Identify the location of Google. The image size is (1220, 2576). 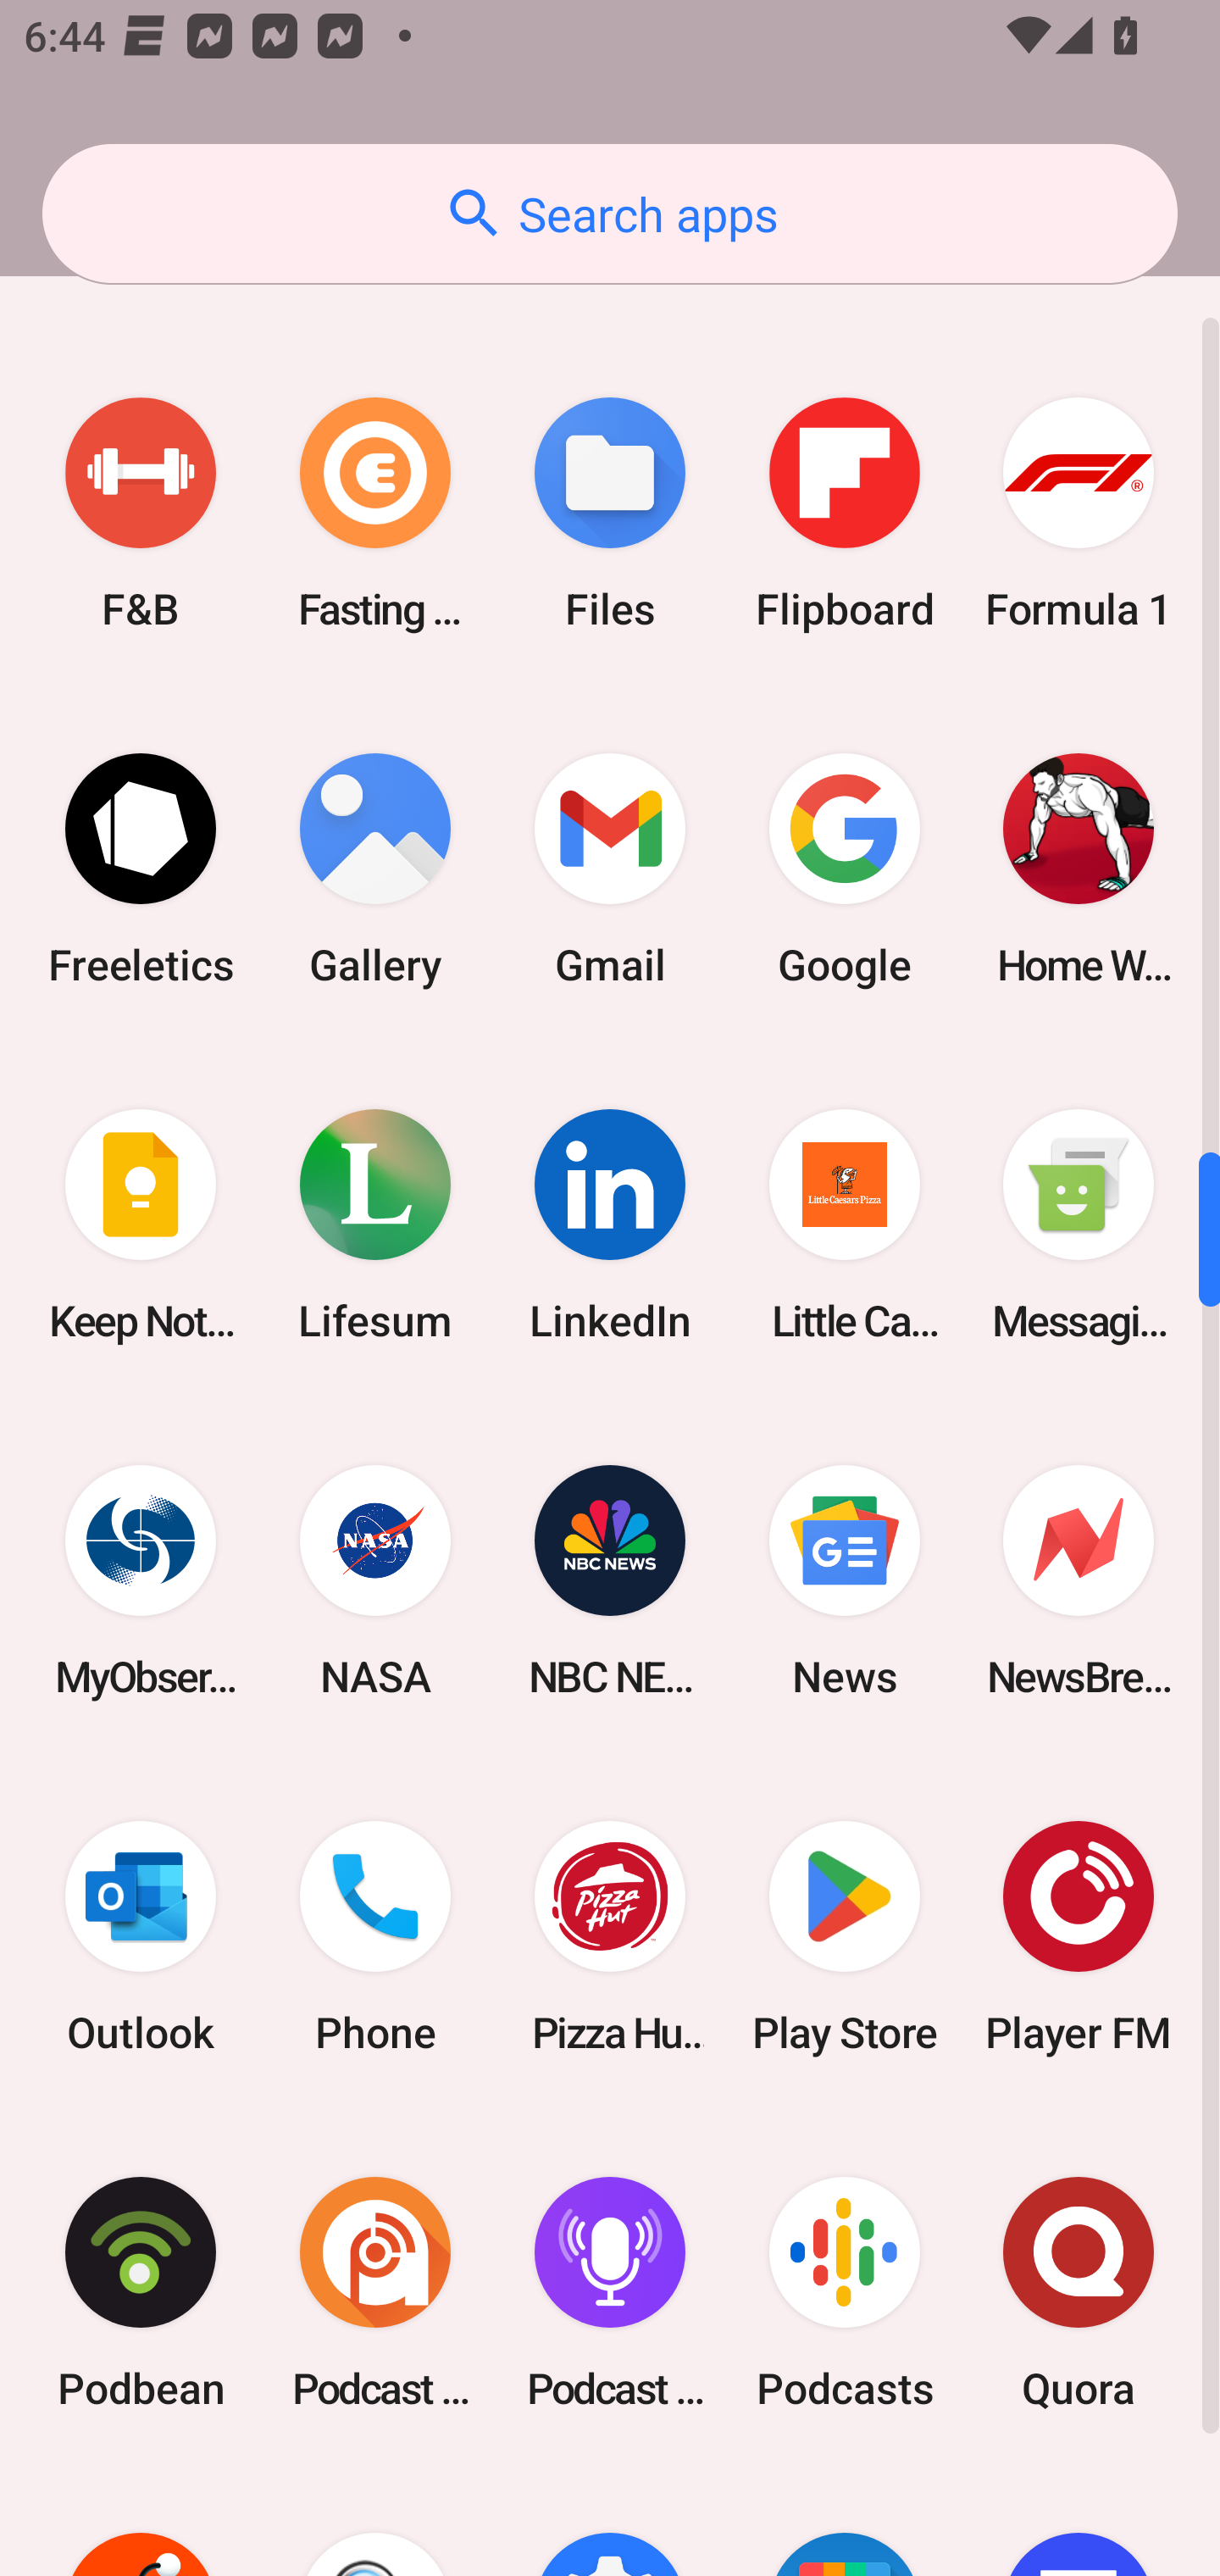
(844, 869).